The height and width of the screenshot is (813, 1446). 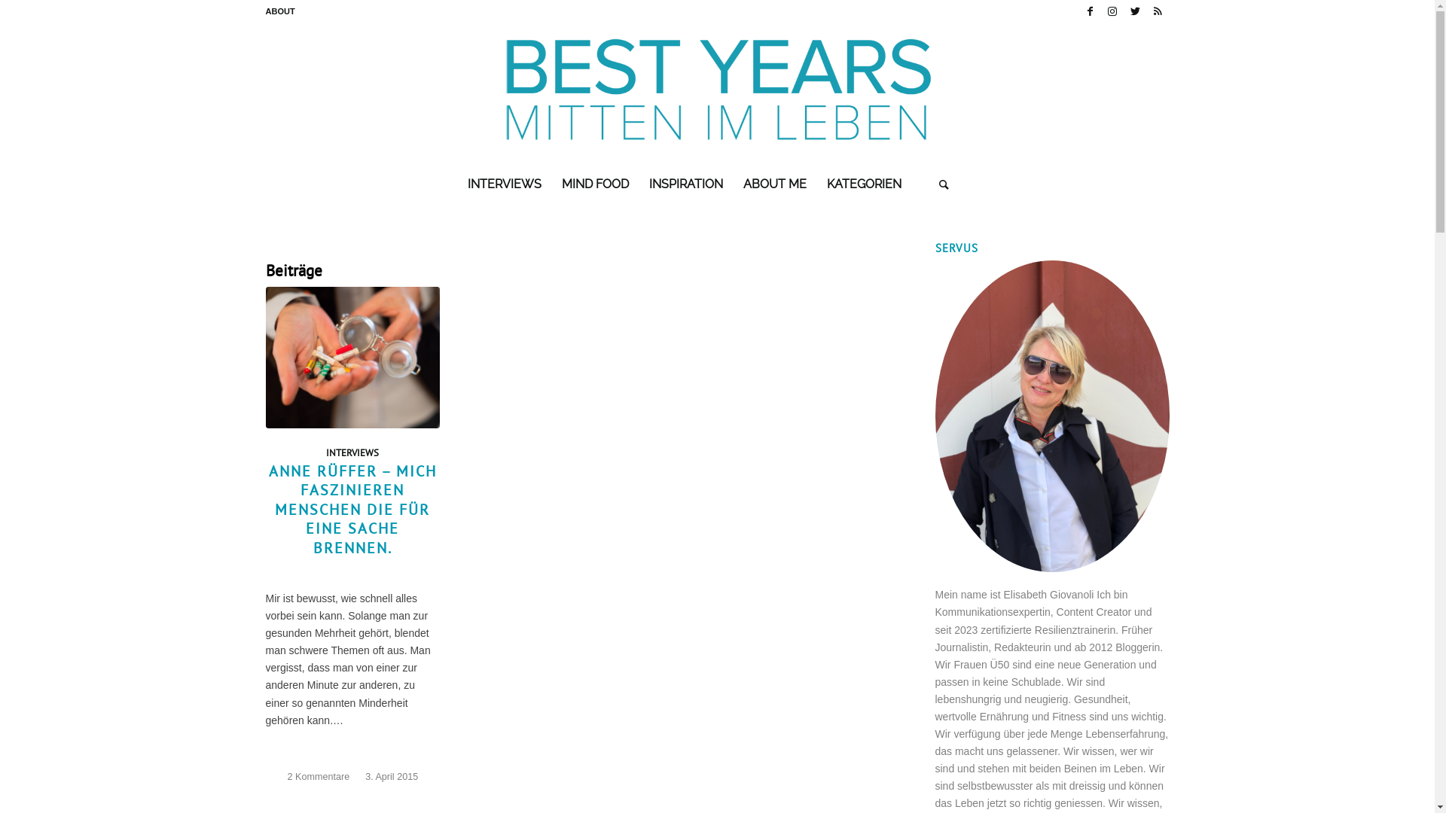 I want to click on 2 Kommentare, so click(x=319, y=777).